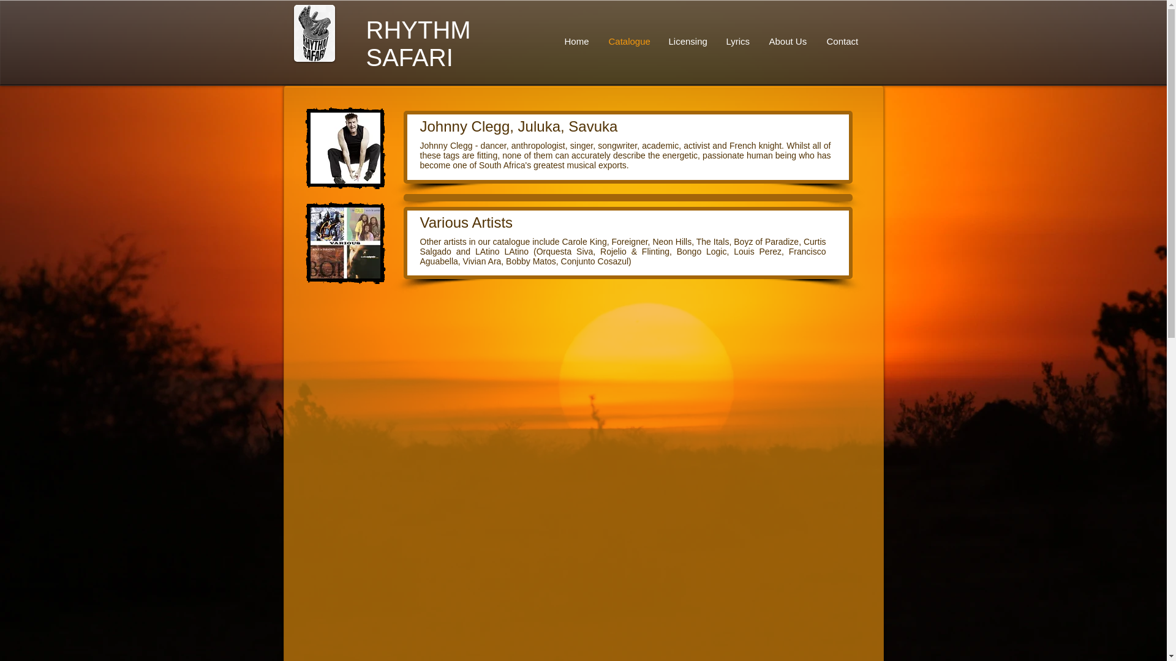 This screenshot has height=661, width=1176. Describe the element at coordinates (737, 40) in the screenshot. I see `Lyrics` at that location.